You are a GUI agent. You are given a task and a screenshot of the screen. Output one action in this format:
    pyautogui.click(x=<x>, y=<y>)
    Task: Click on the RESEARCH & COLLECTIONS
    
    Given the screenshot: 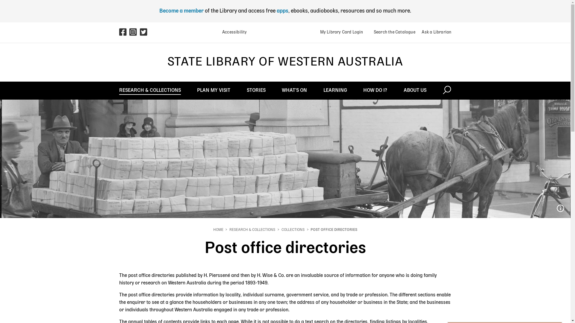 What is the action you would take?
    pyautogui.click(x=252, y=230)
    